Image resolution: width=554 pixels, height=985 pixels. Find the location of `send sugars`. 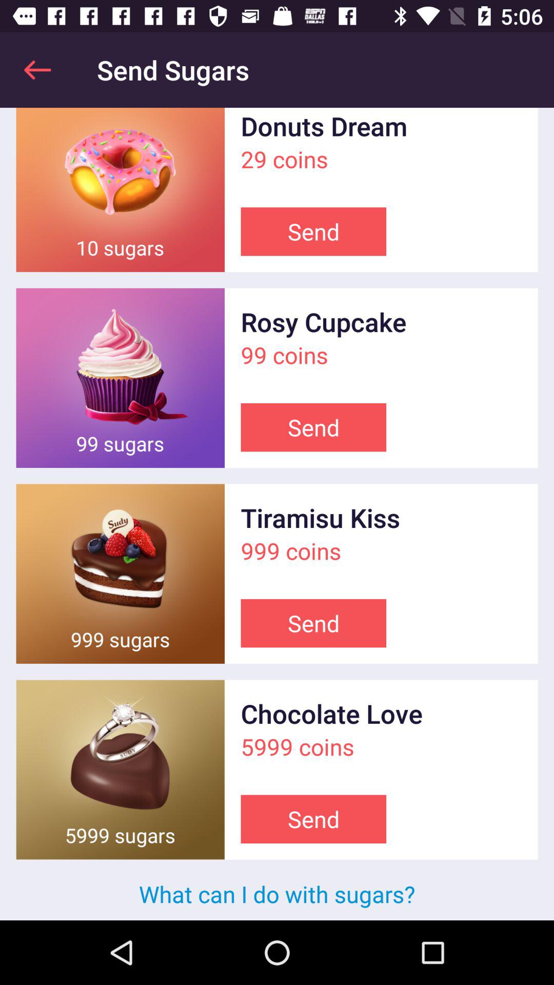

send sugars is located at coordinates (120, 770).